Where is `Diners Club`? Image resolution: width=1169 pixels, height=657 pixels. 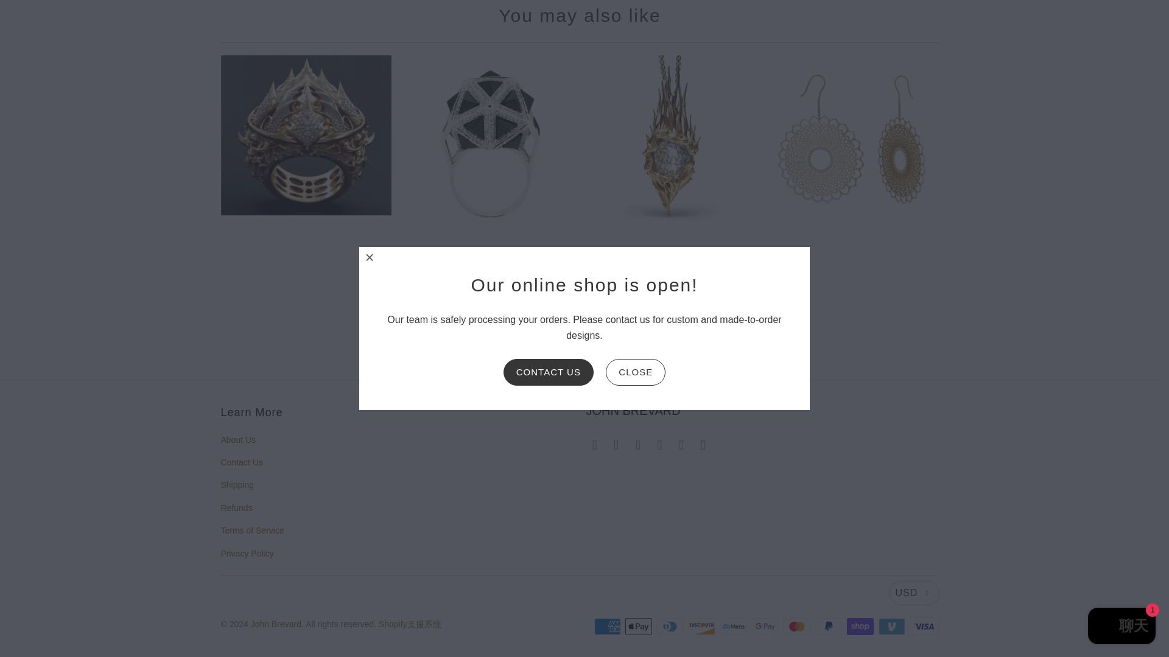 Diners Club is located at coordinates (672, 627).